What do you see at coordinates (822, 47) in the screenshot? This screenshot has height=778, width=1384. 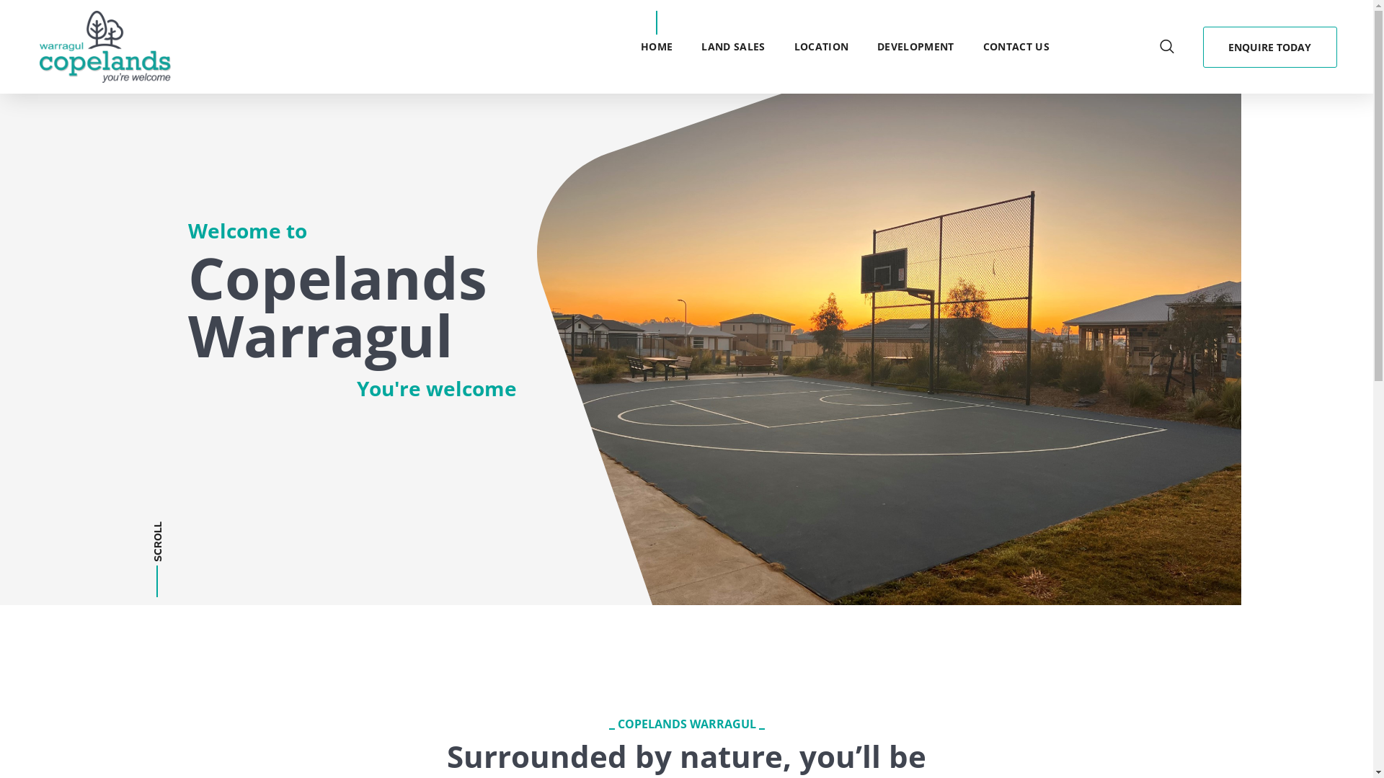 I see `LOCATION` at bounding box center [822, 47].